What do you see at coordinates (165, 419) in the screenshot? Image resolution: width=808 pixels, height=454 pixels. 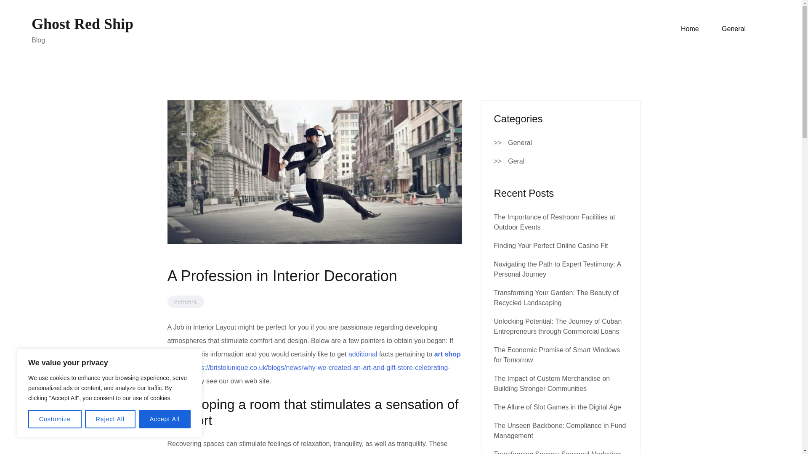 I see `Accept All` at bounding box center [165, 419].